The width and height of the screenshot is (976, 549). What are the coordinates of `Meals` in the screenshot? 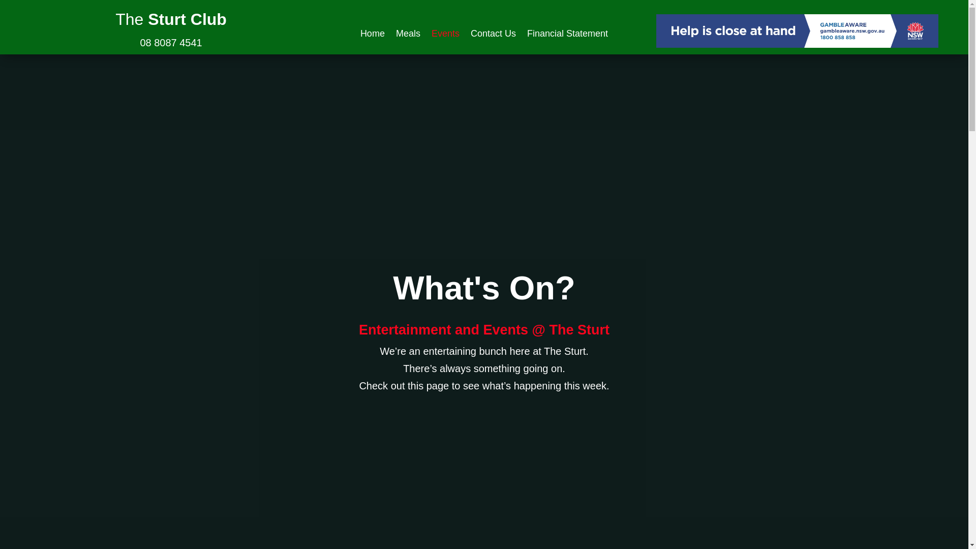 It's located at (408, 35).